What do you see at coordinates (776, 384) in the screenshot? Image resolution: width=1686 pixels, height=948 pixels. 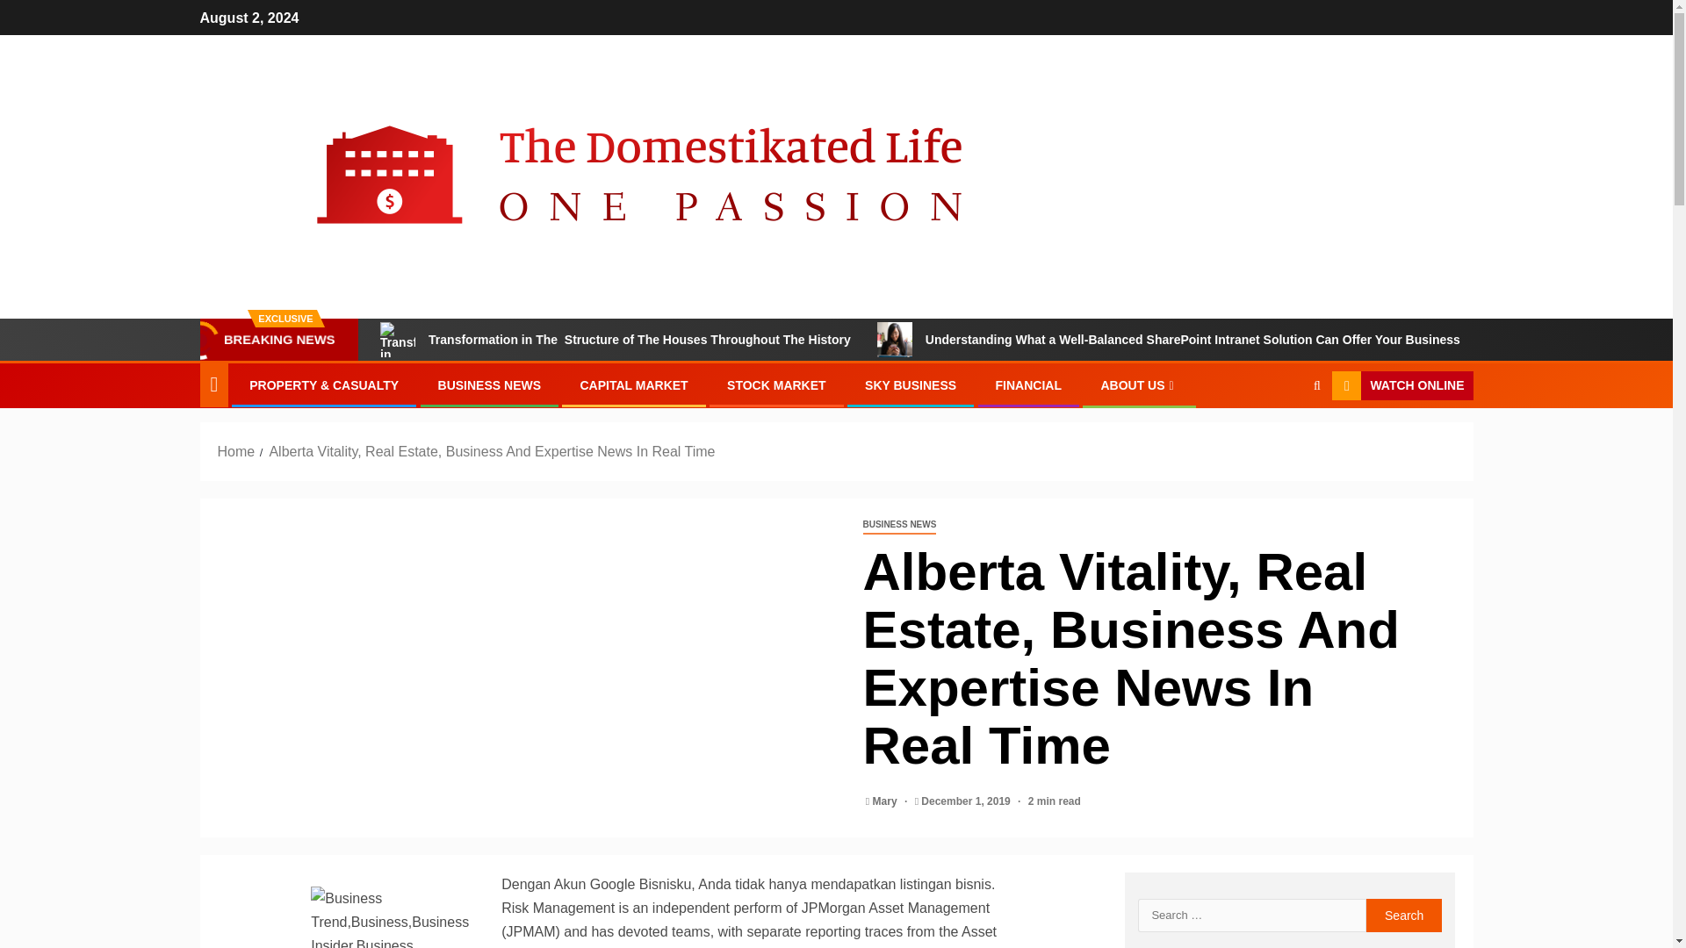 I see `STOCK MARKET` at bounding box center [776, 384].